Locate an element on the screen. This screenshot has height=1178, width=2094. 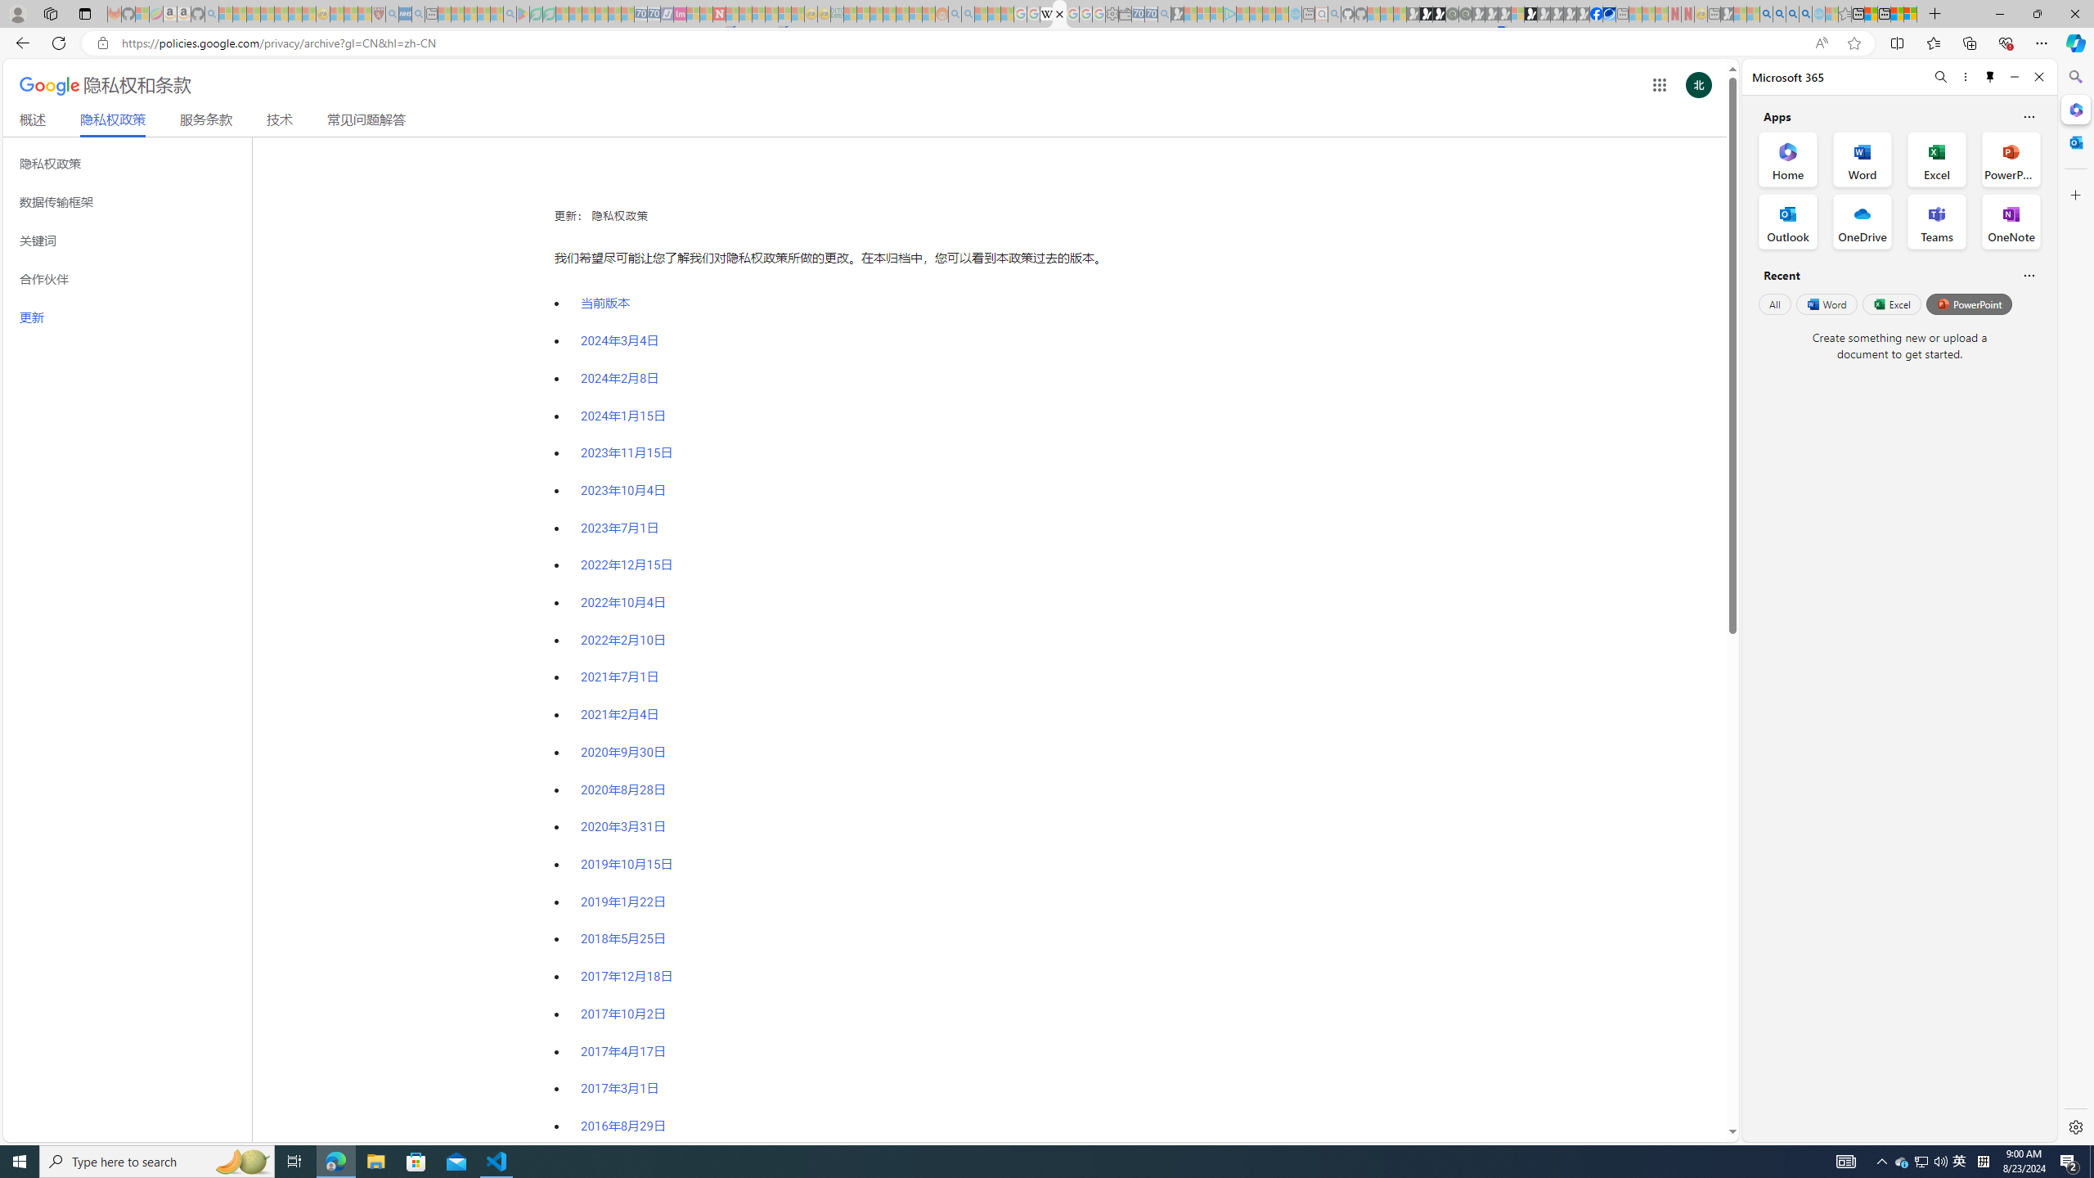
Target page - Wikipedia is located at coordinates (1045, 14).